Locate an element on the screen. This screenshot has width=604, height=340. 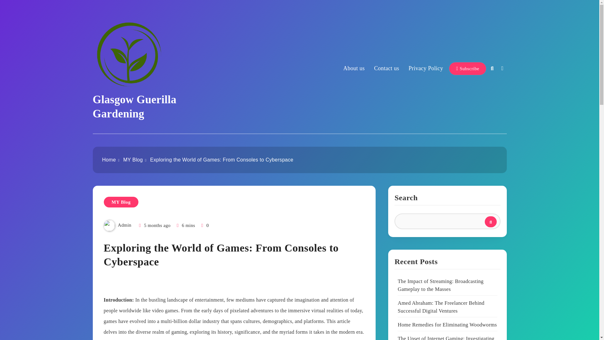
Admin is located at coordinates (124, 225).